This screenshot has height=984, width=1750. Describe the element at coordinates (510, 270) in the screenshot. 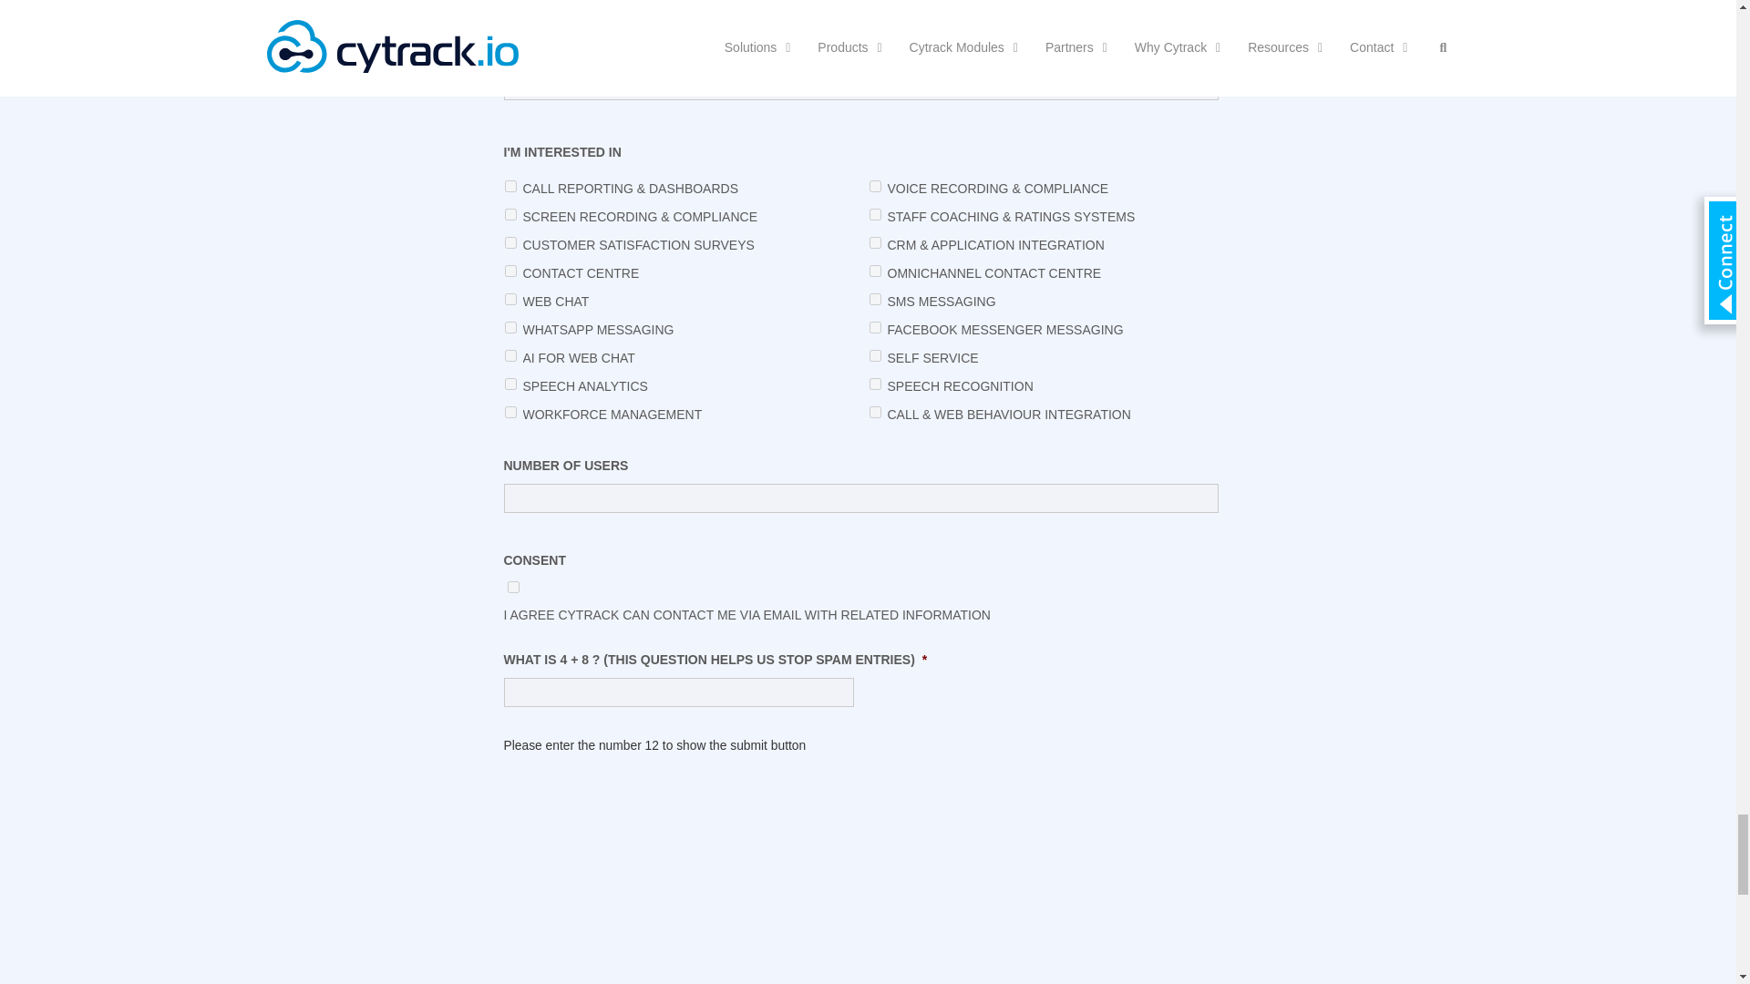

I see `CONTACT CENTRE` at that location.